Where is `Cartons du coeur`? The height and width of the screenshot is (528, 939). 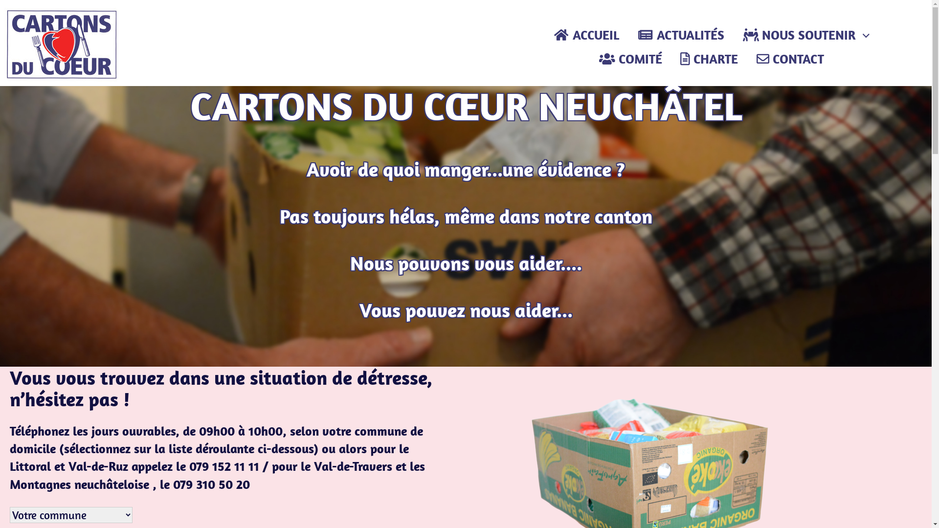
Cartons du coeur is located at coordinates (96, 99).